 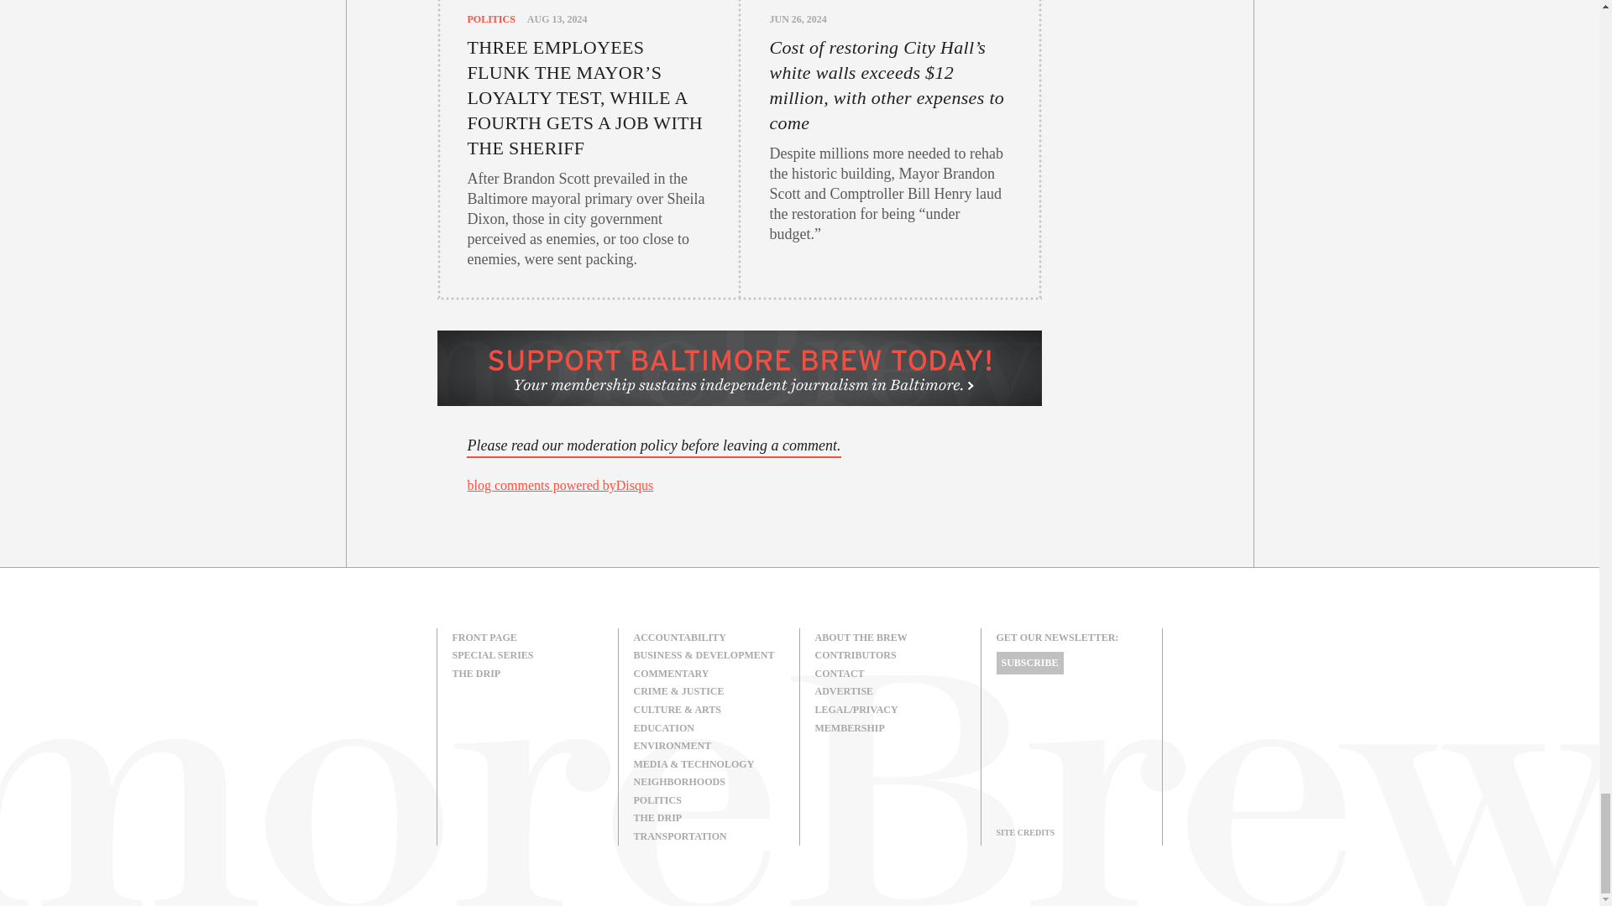 What do you see at coordinates (490, 19) in the screenshot?
I see `POLITICS` at bounding box center [490, 19].